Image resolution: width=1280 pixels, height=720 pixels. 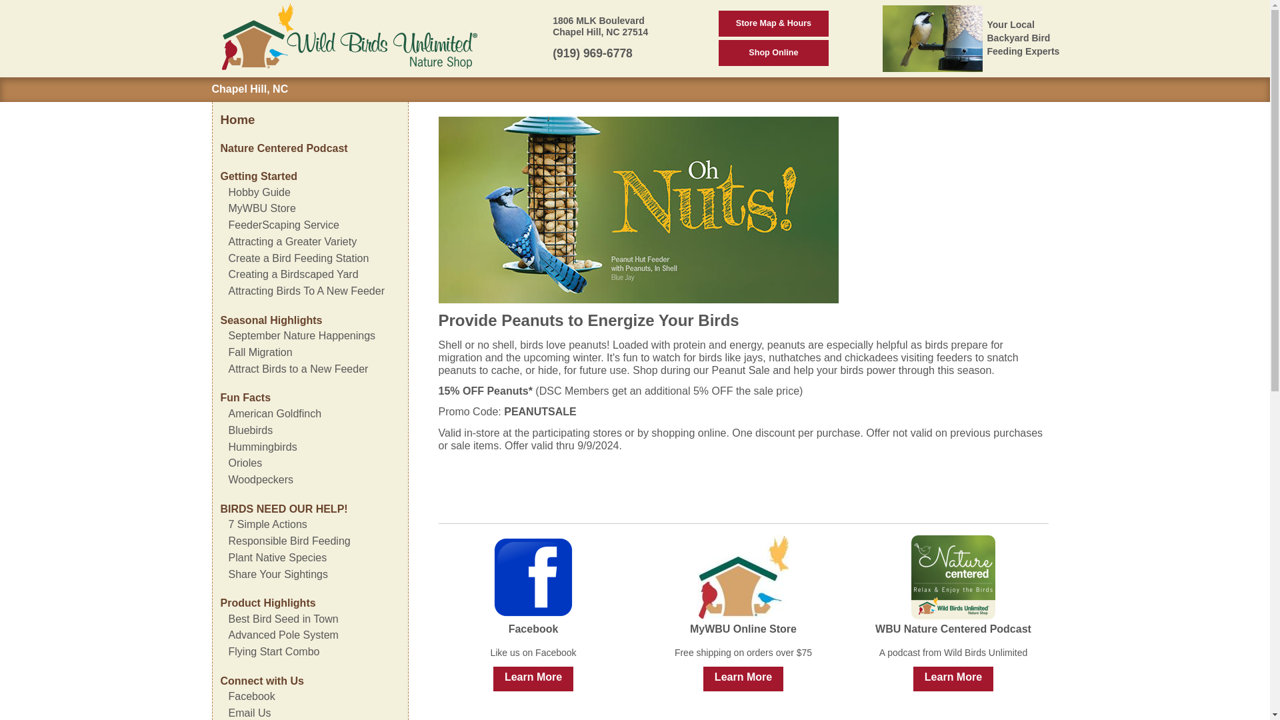 I want to click on Woodpeckers, so click(x=260, y=479).